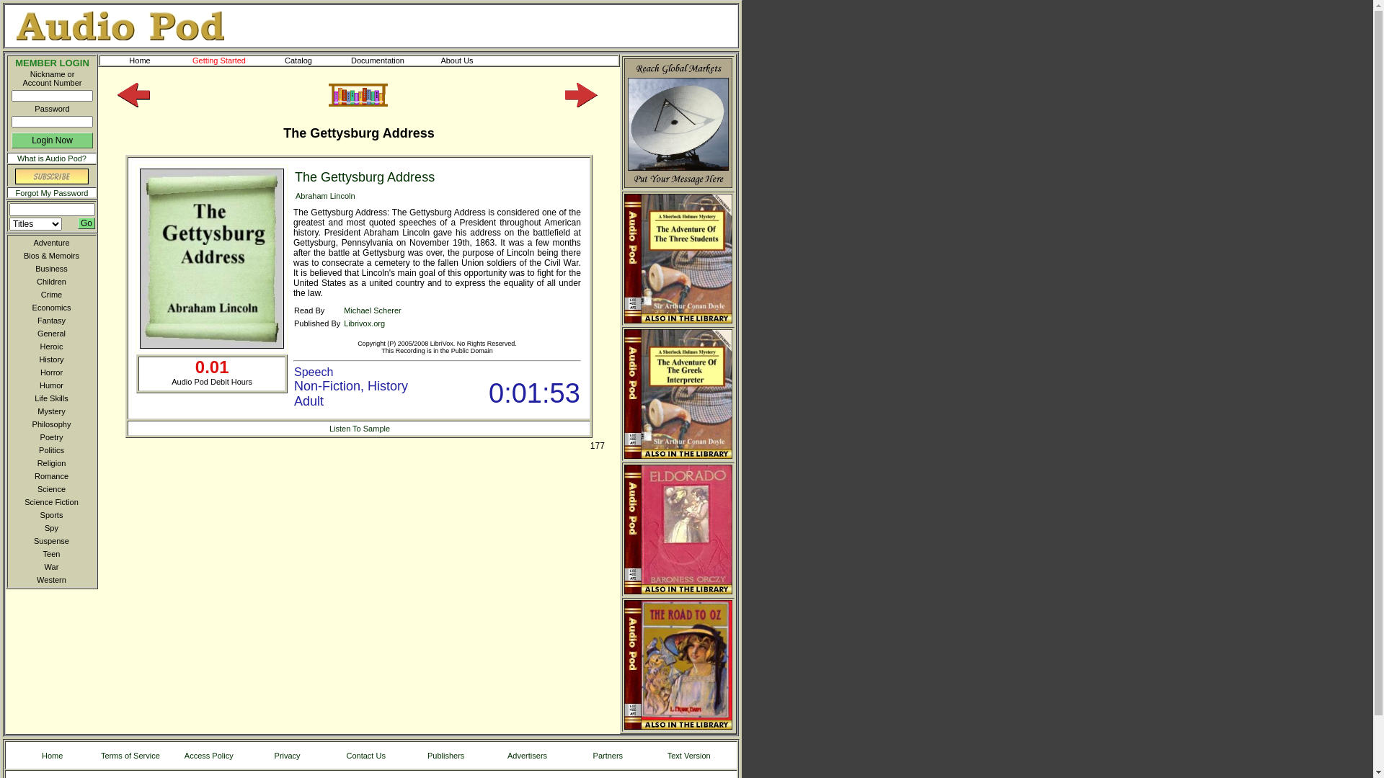  Describe the element at coordinates (50, 334) in the screenshot. I see `General` at that location.